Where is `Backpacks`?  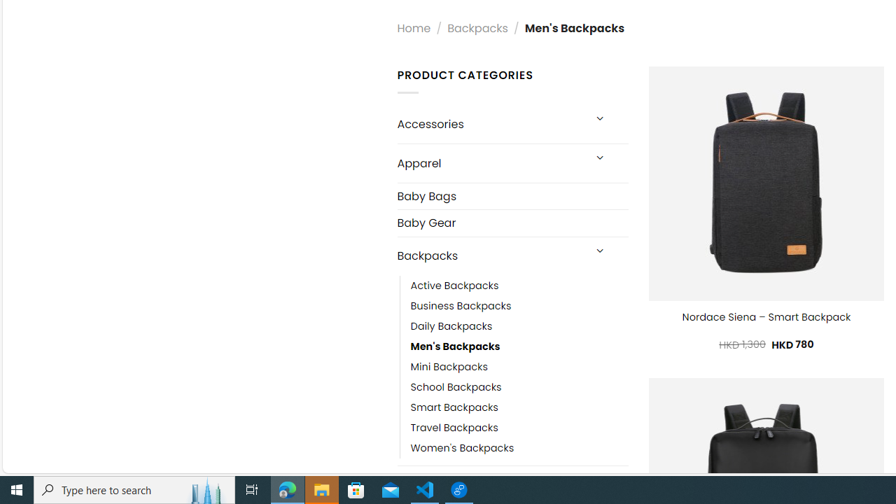
Backpacks is located at coordinates (490, 256).